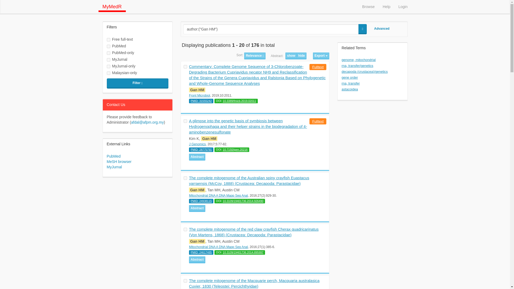 This screenshot has height=289, width=514. Describe the element at coordinates (318, 121) in the screenshot. I see `Fulltext` at that location.